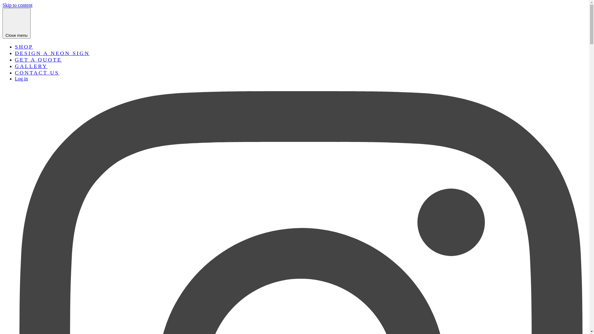  Describe the element at coordinates (24, 47) in the screenshot. I see `SHOP` at that location.